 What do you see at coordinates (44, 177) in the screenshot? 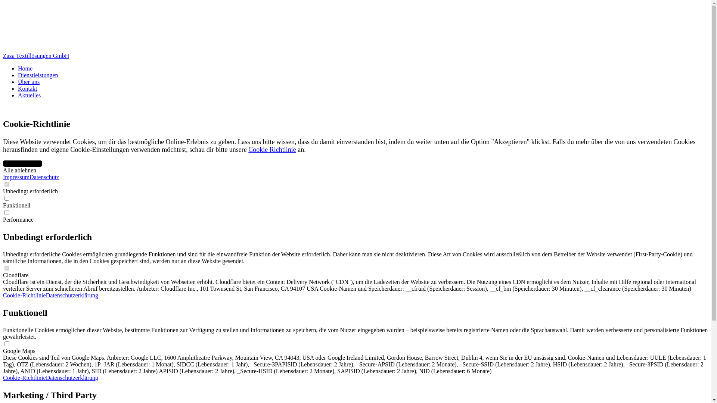
I see `Datenschutz` at bounding box center [44, 177].